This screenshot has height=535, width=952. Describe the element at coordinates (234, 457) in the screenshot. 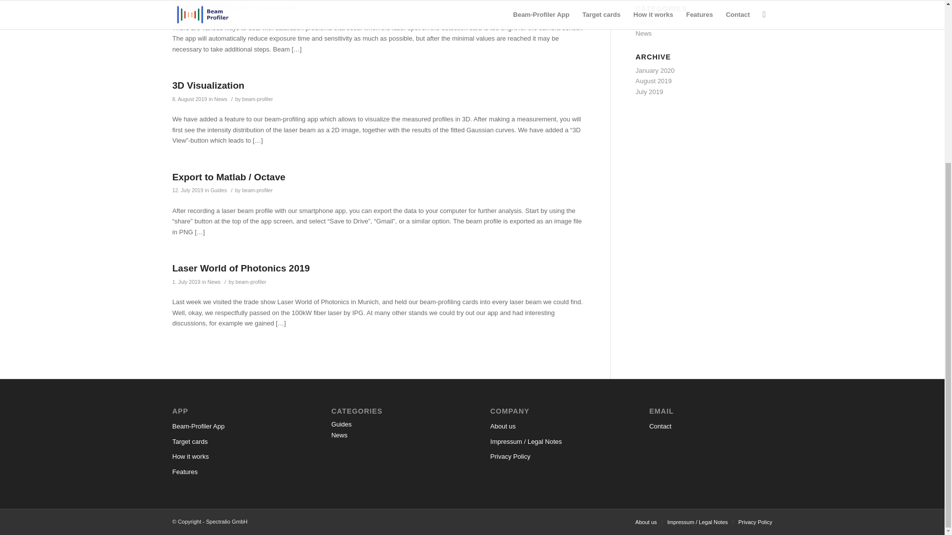

I see `How it works` at that location.